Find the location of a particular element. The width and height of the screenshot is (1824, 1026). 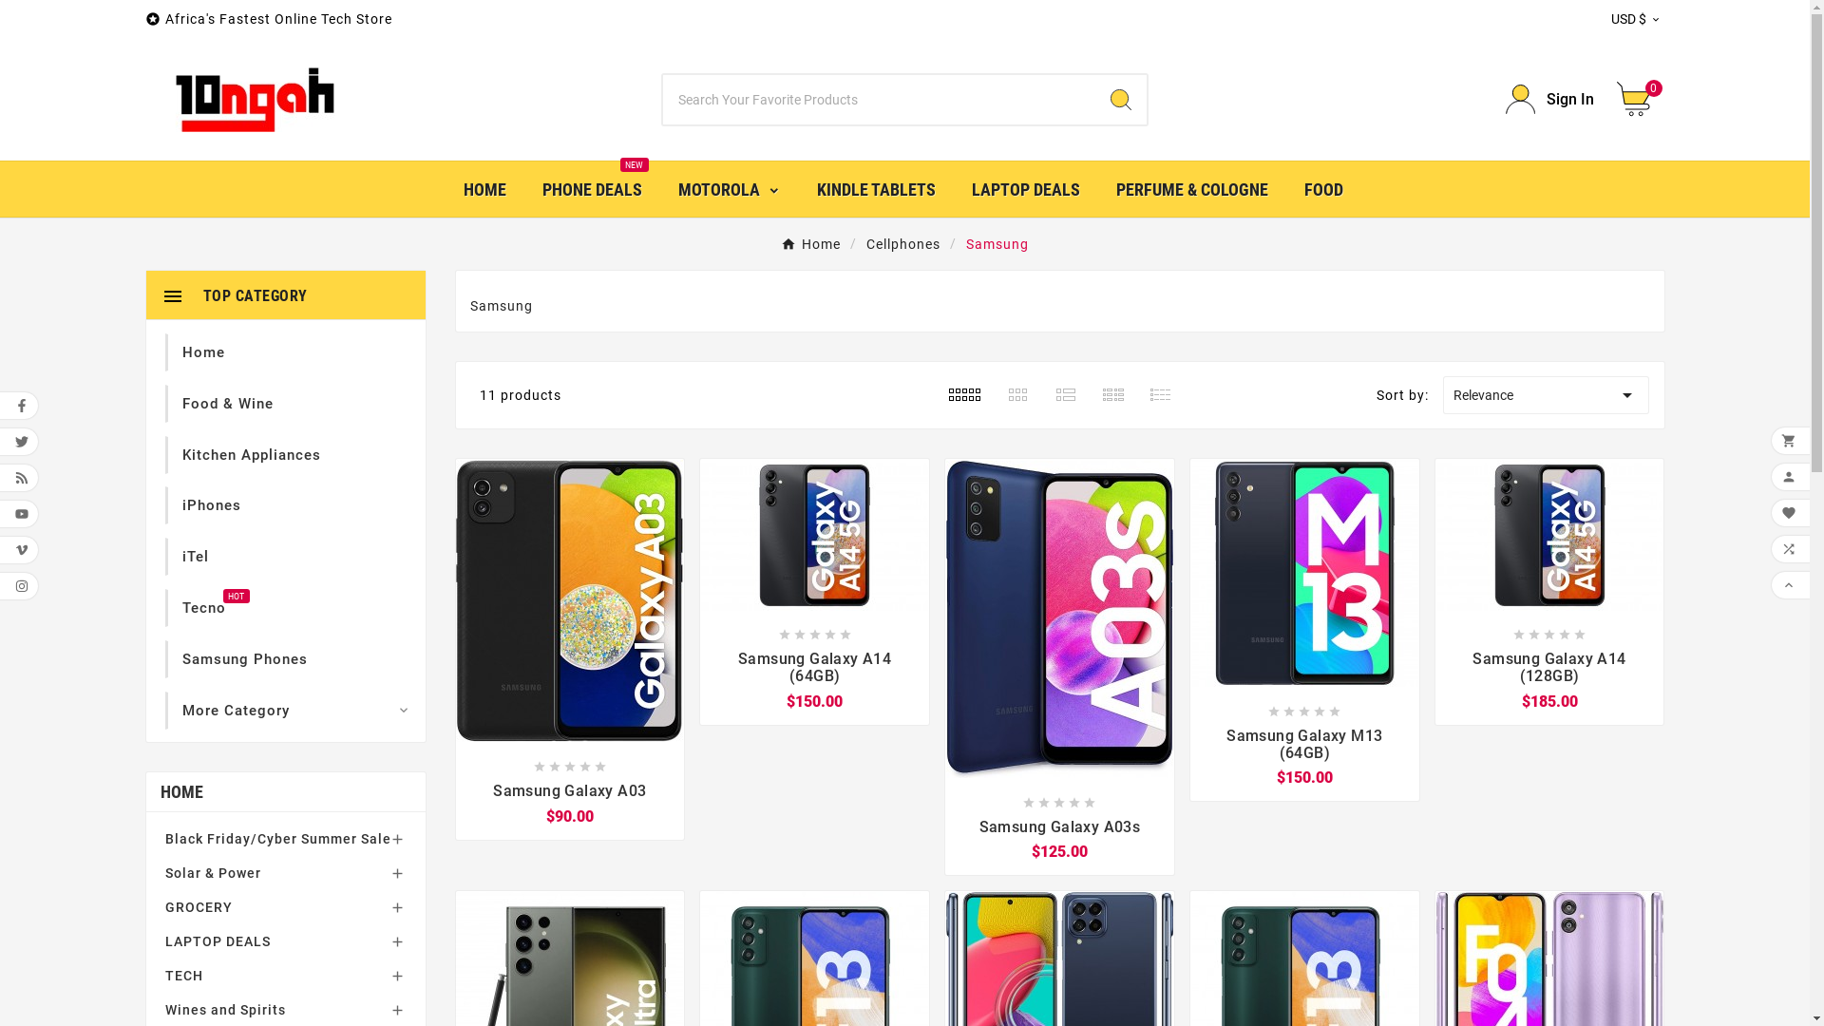

LAPTOP DEALS is located at coordinates (1026, 190).